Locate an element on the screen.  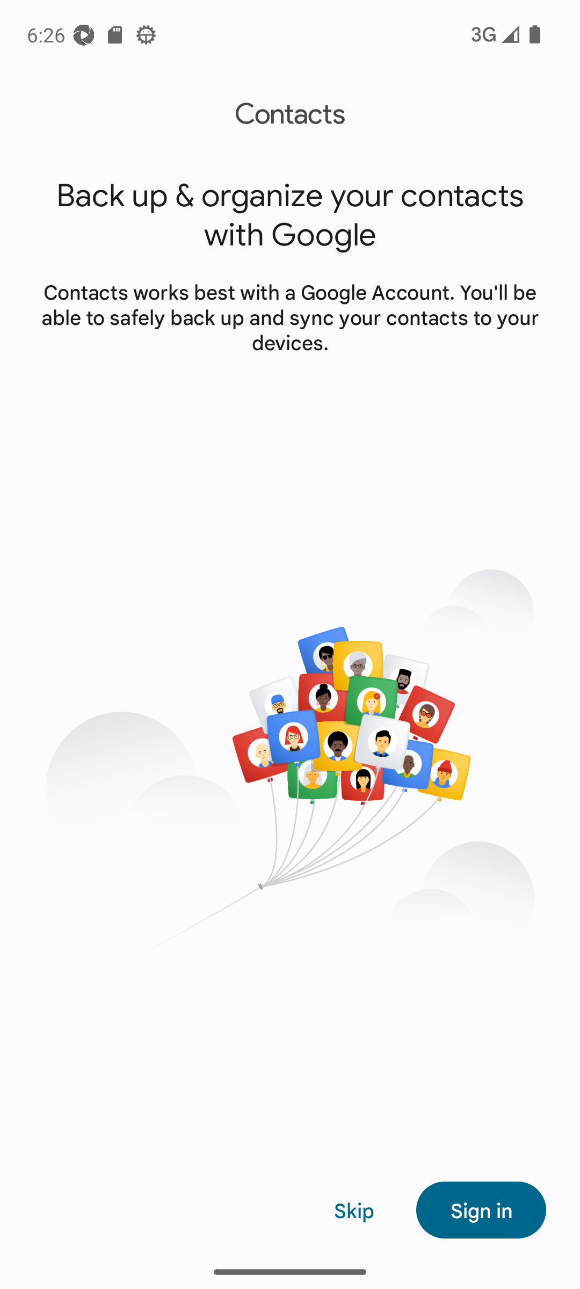
Sign in is located at coordinates (481, 1210).